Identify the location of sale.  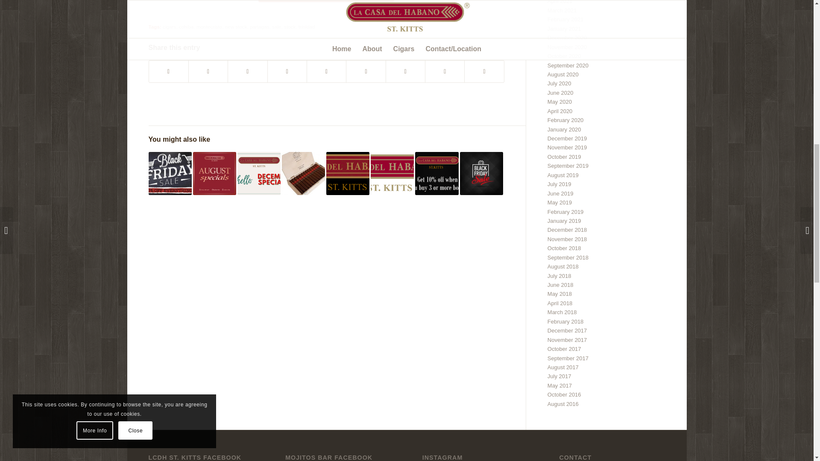
(277, 26).